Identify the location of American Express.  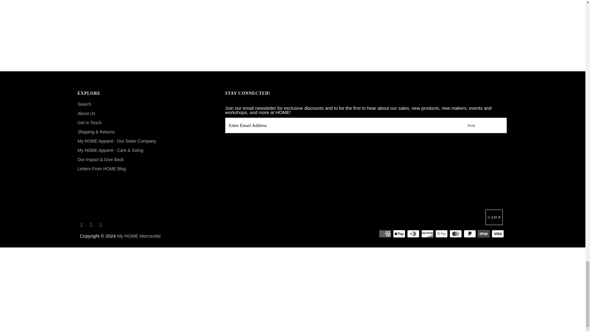
(385, 234).